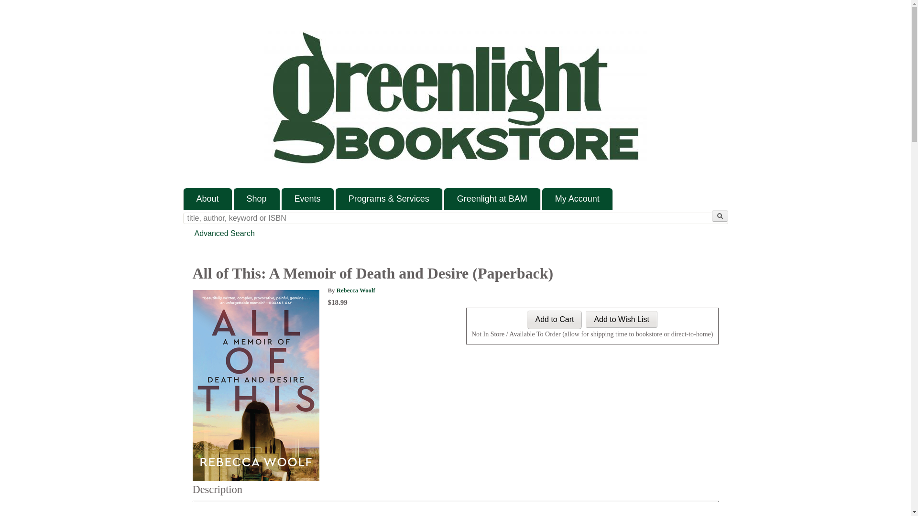 The height and width of the screenshot is (516, 918). Describe the element at coordinates (257, 199) in the screenshot. I see `Shop` at that location.